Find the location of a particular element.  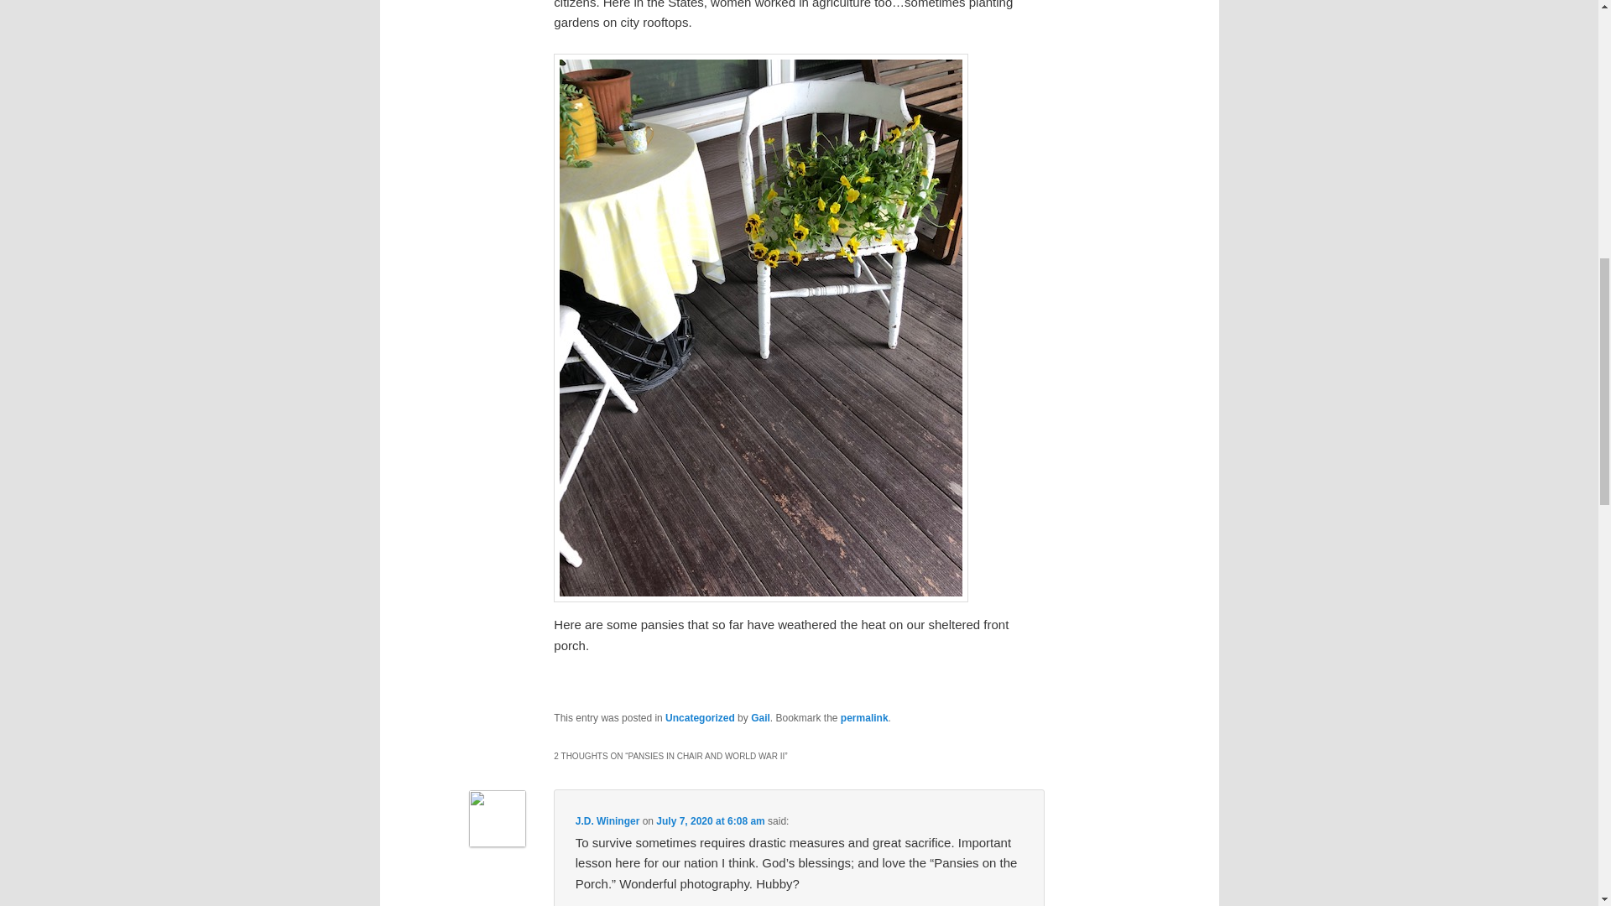

Permalink to Pansies In Chair And World War II is located at coordinates (864, 717).